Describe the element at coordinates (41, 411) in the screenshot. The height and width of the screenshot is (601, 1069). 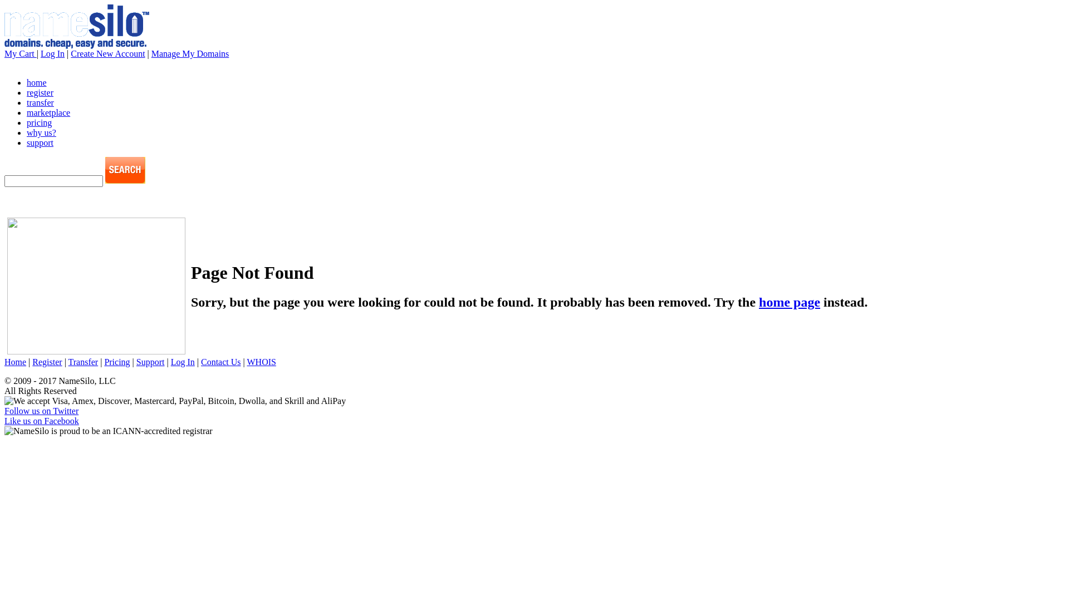
I see `Follow us on Twitter` at that location.